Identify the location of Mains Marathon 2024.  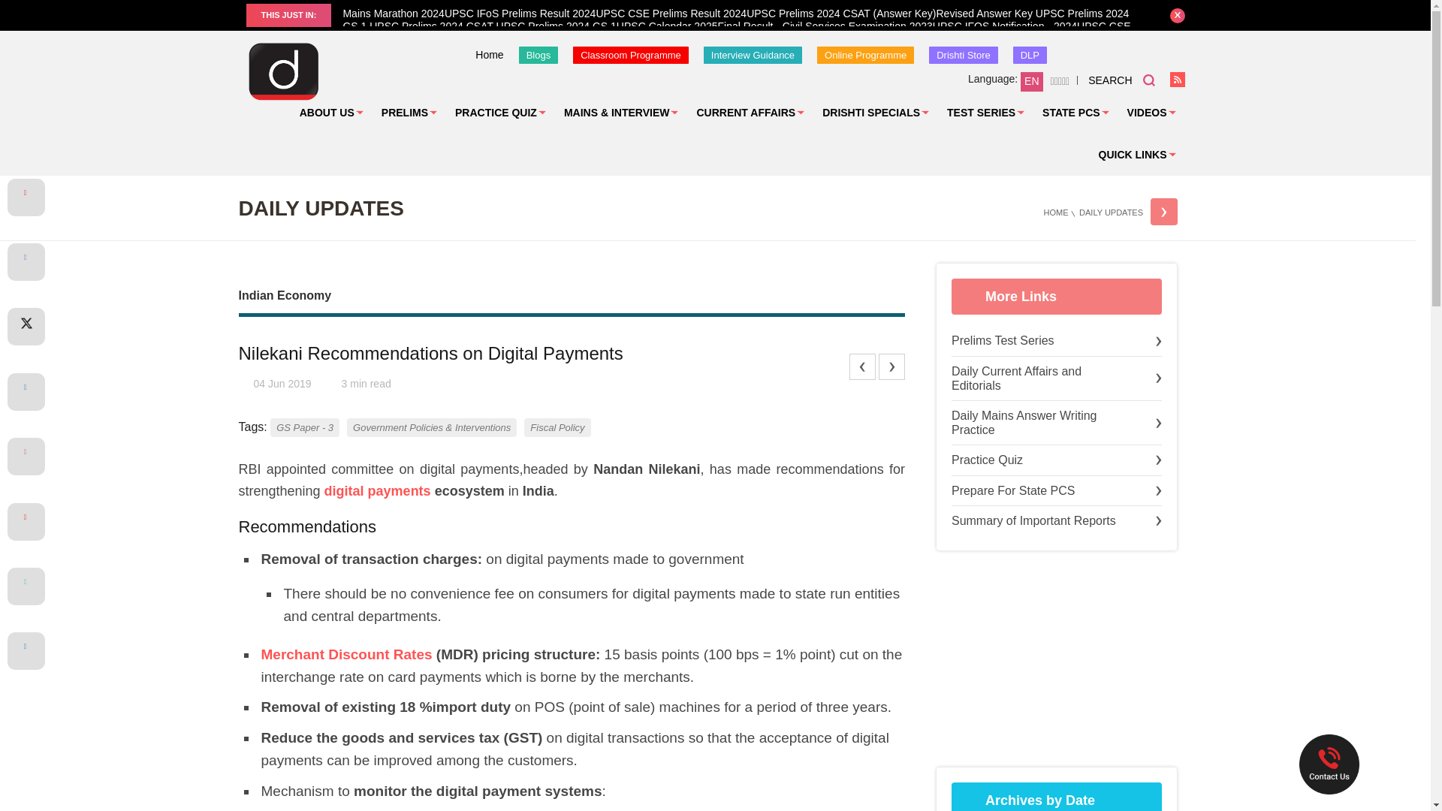
(394, 13).